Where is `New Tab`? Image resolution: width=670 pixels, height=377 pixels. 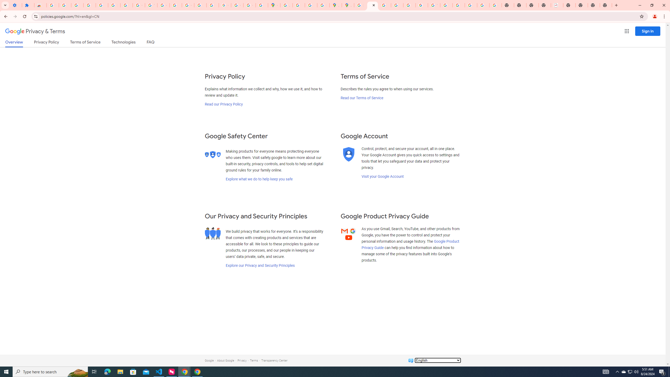 New Tab is located at coordinates (606, 5).